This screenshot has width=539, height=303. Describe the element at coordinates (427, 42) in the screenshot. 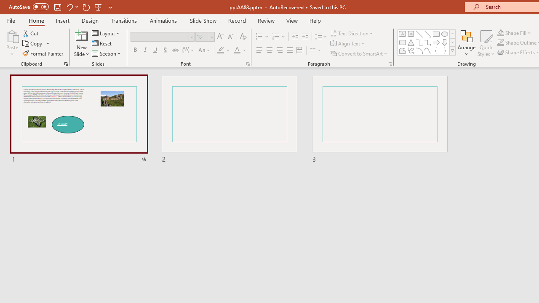

I see `AutomationID: ShapesInsertGallery` at that location.